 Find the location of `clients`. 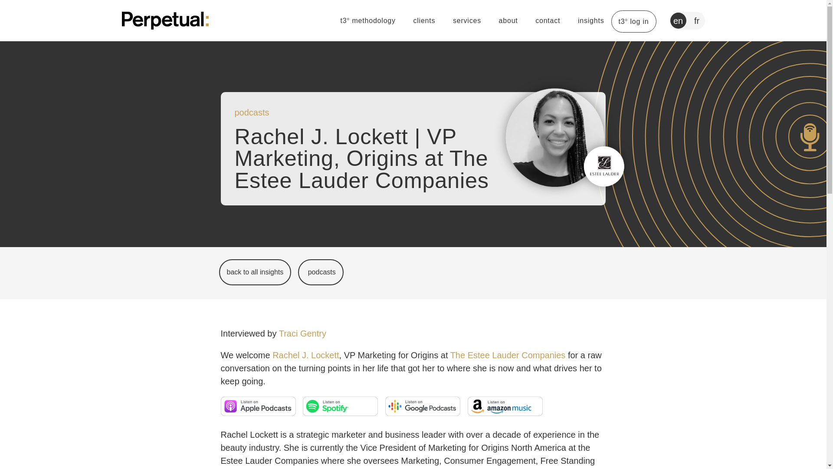

clients is located at coordinates (424, 20).